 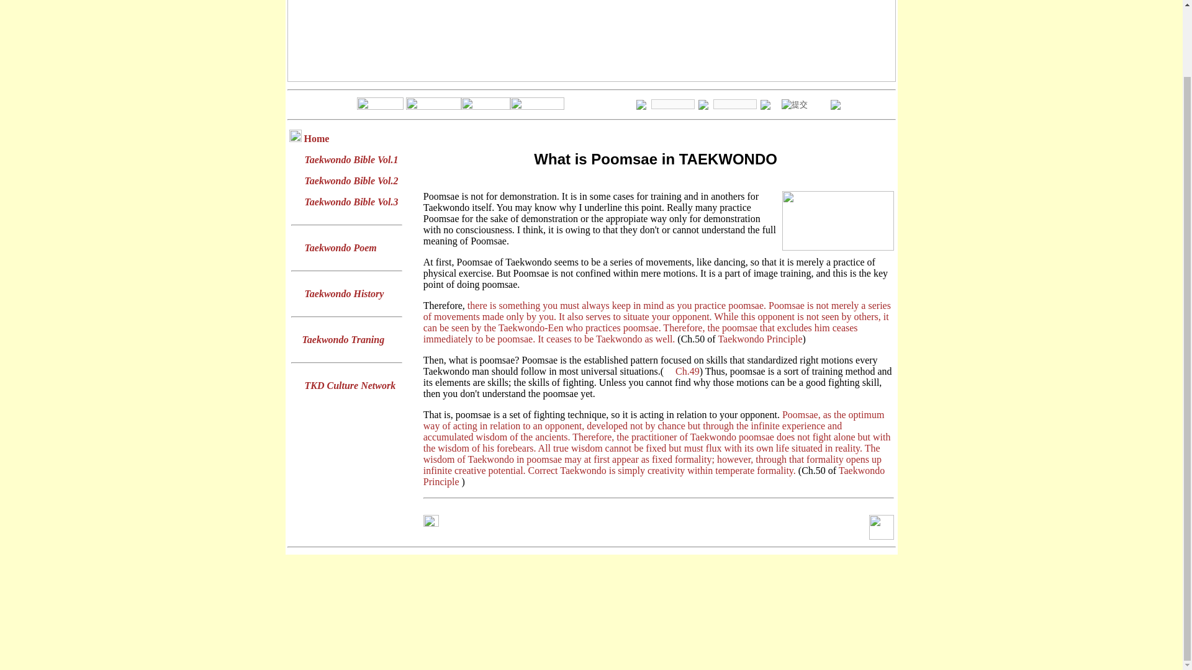 What do you see at coordinates (343, 339) in the screenshot?
I see `Taekwondo Traning` at bounding box center [343, 339].